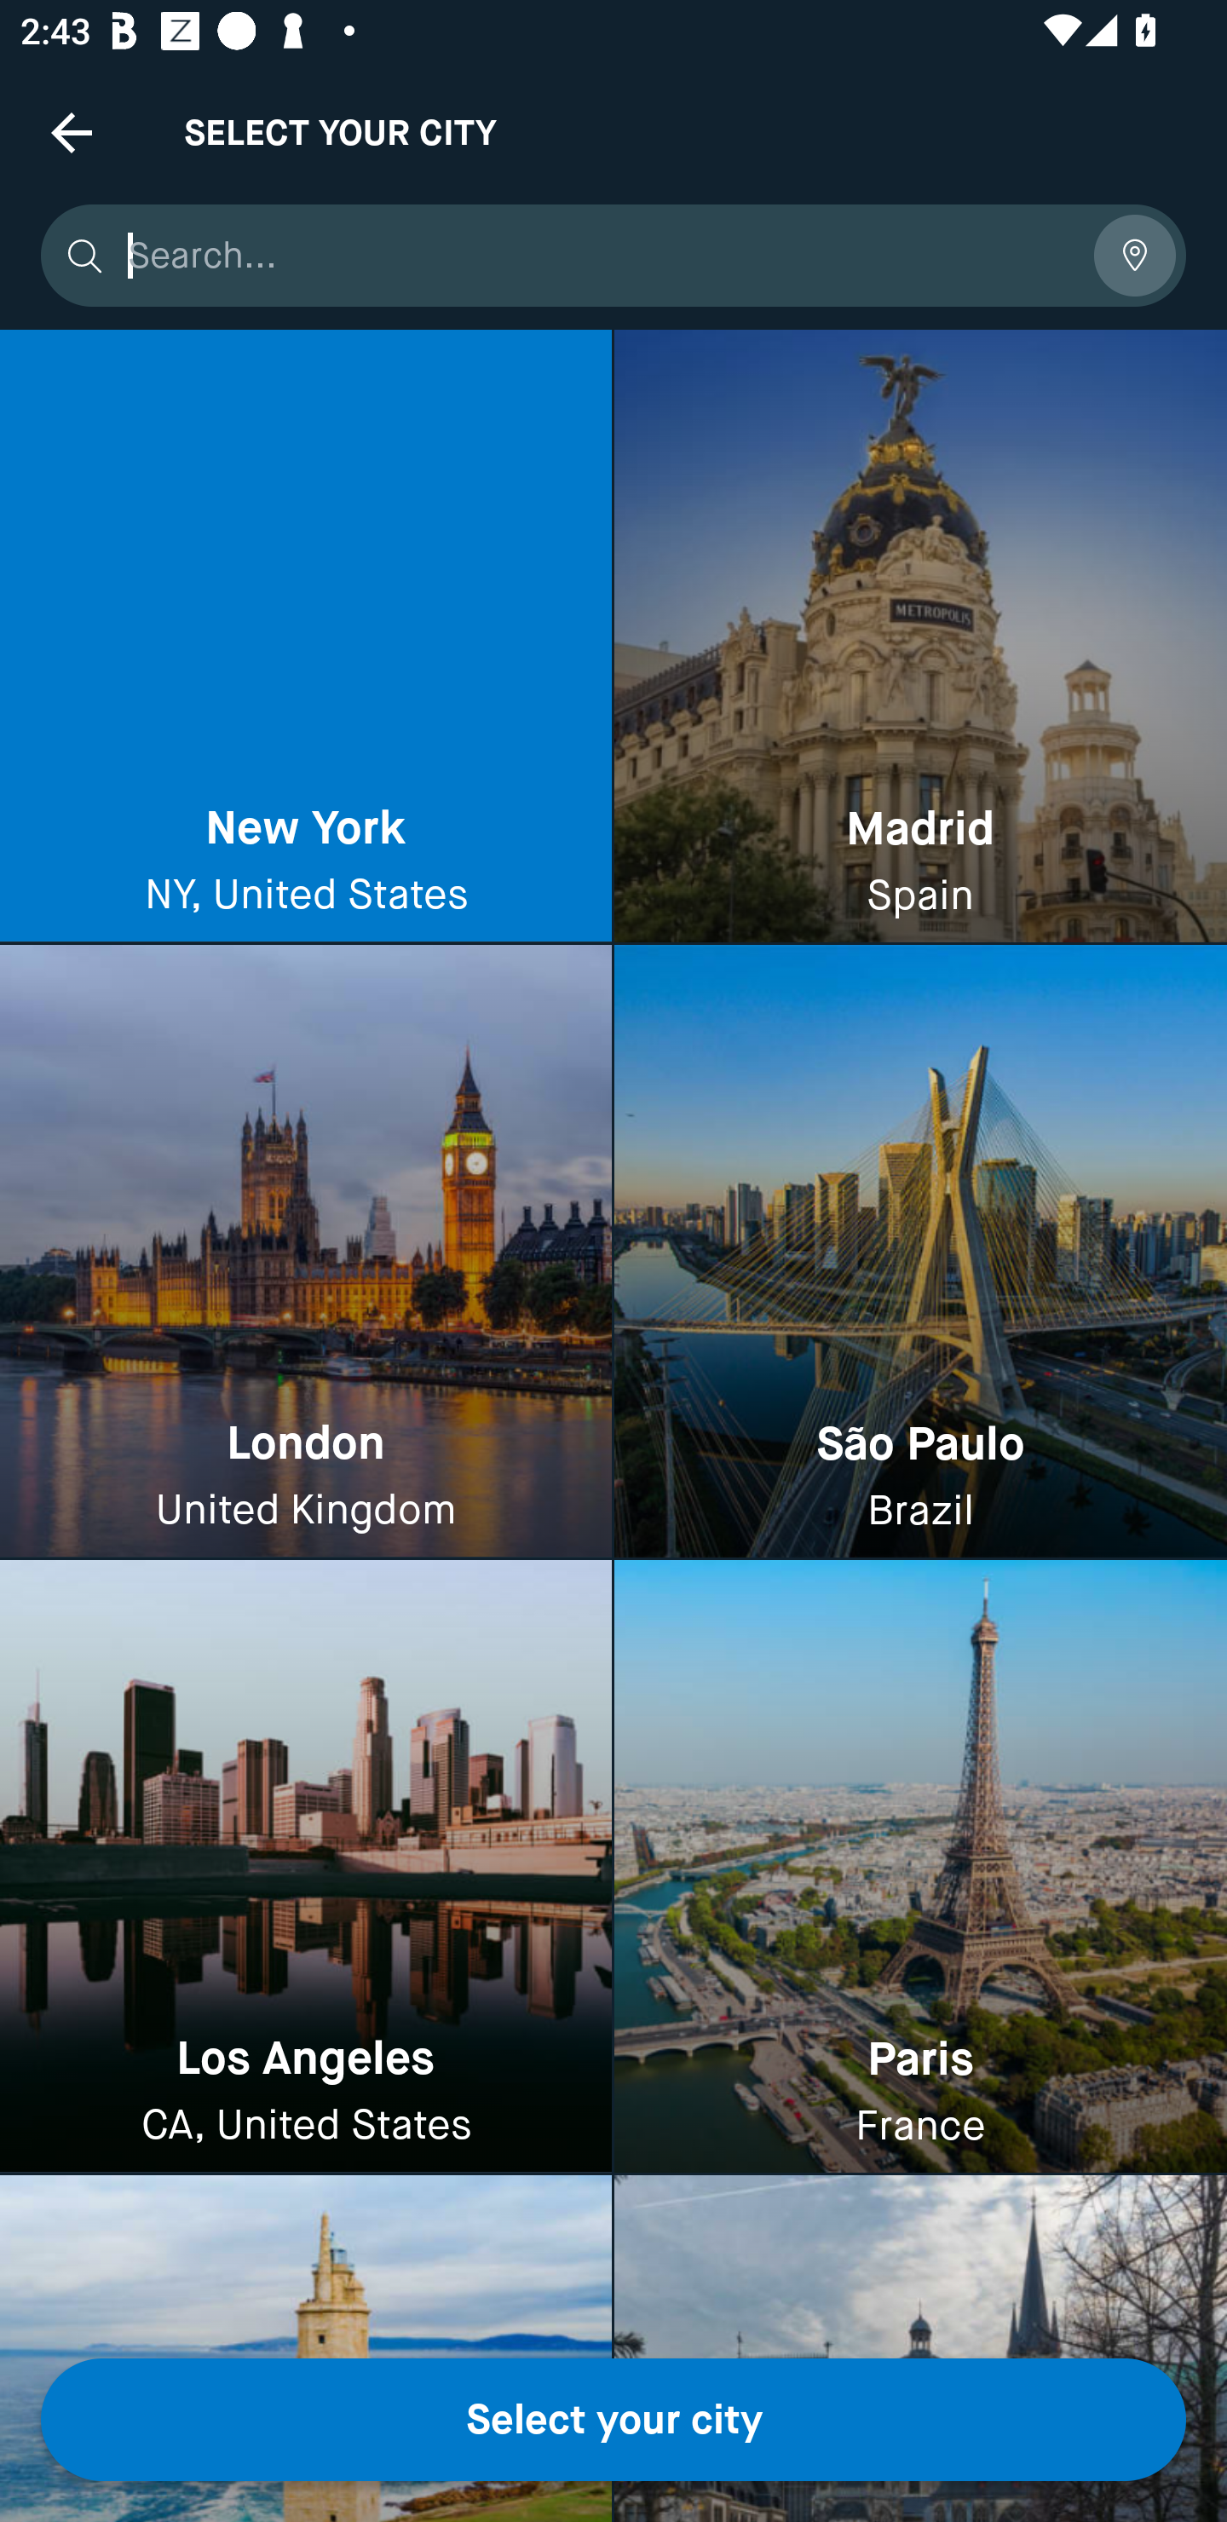 This screenshot has height=2522, width=1227. What do you see at coordinates (920, 1252) in the screenshot?
I see `São Paulo Brazil` at bounding box center [920, 1252].